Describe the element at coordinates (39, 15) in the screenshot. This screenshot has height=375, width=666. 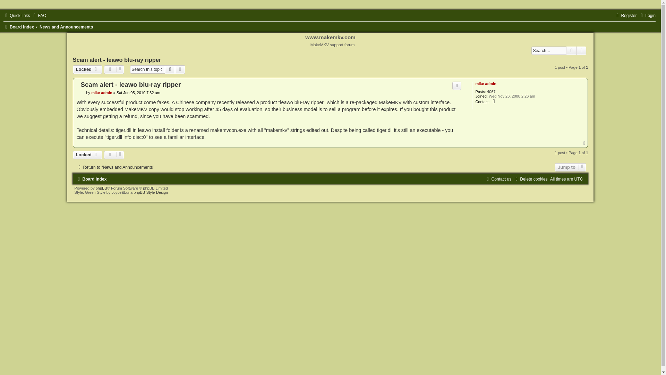
I see `Frequently Asked Questions` at that location.